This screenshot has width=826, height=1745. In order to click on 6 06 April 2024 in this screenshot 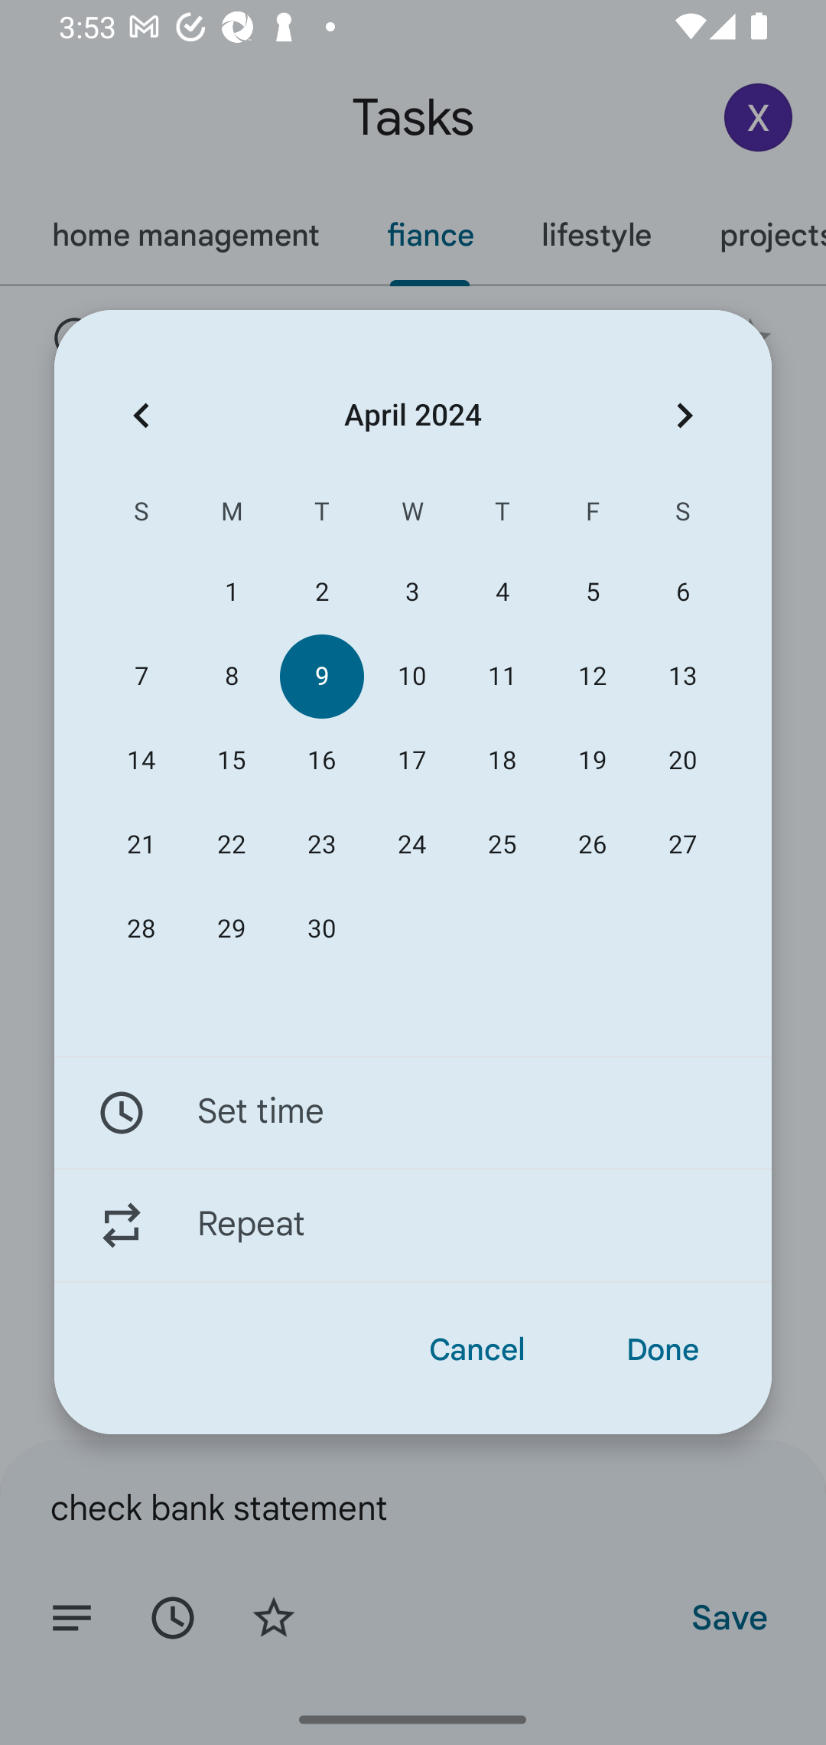, I will do `click(682, 592)`.